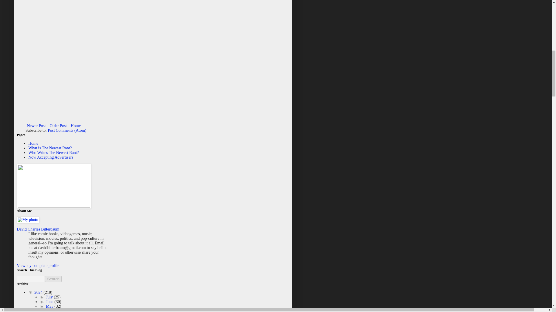 The width and height of the screenshot is (556, 312). Describe the element at coordinates (31, 279) in the screenshot. I see `search` at that location.